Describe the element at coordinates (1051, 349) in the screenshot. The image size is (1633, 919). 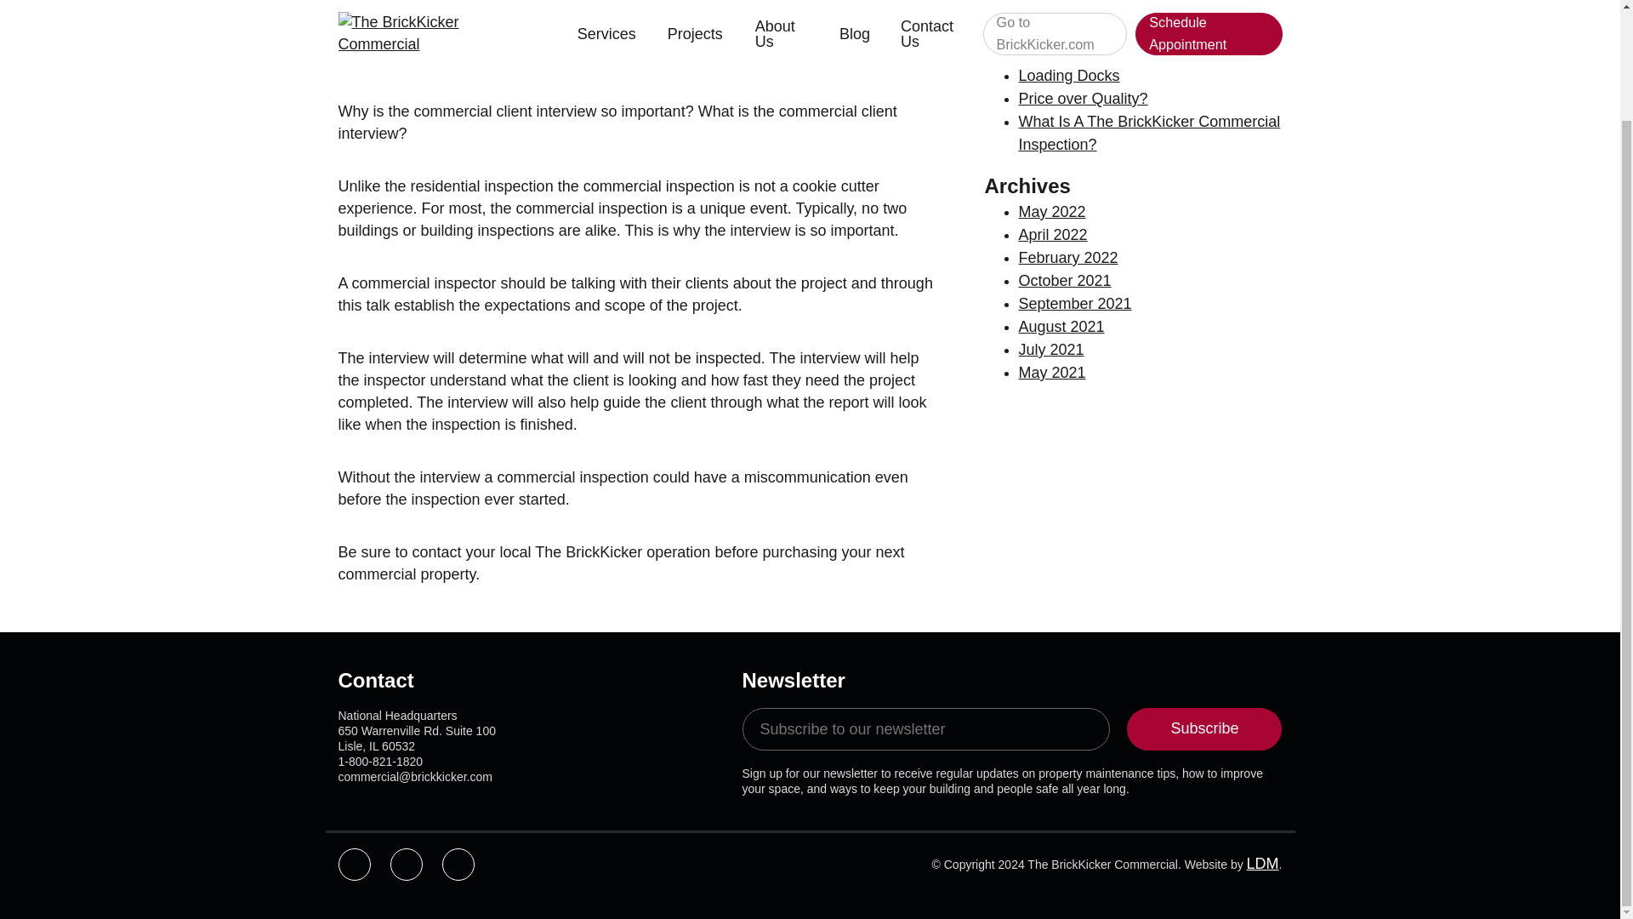
I see `July 2021` at that location.